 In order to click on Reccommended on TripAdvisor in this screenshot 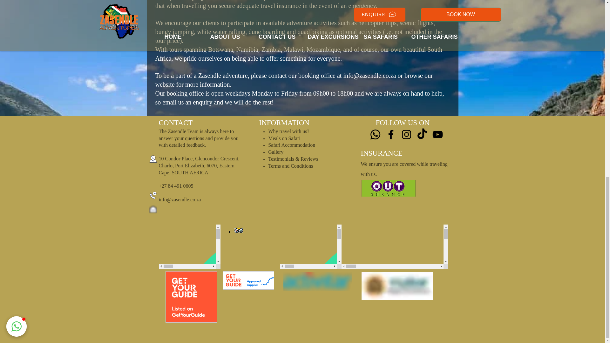, I will do `click(249, 246)`.